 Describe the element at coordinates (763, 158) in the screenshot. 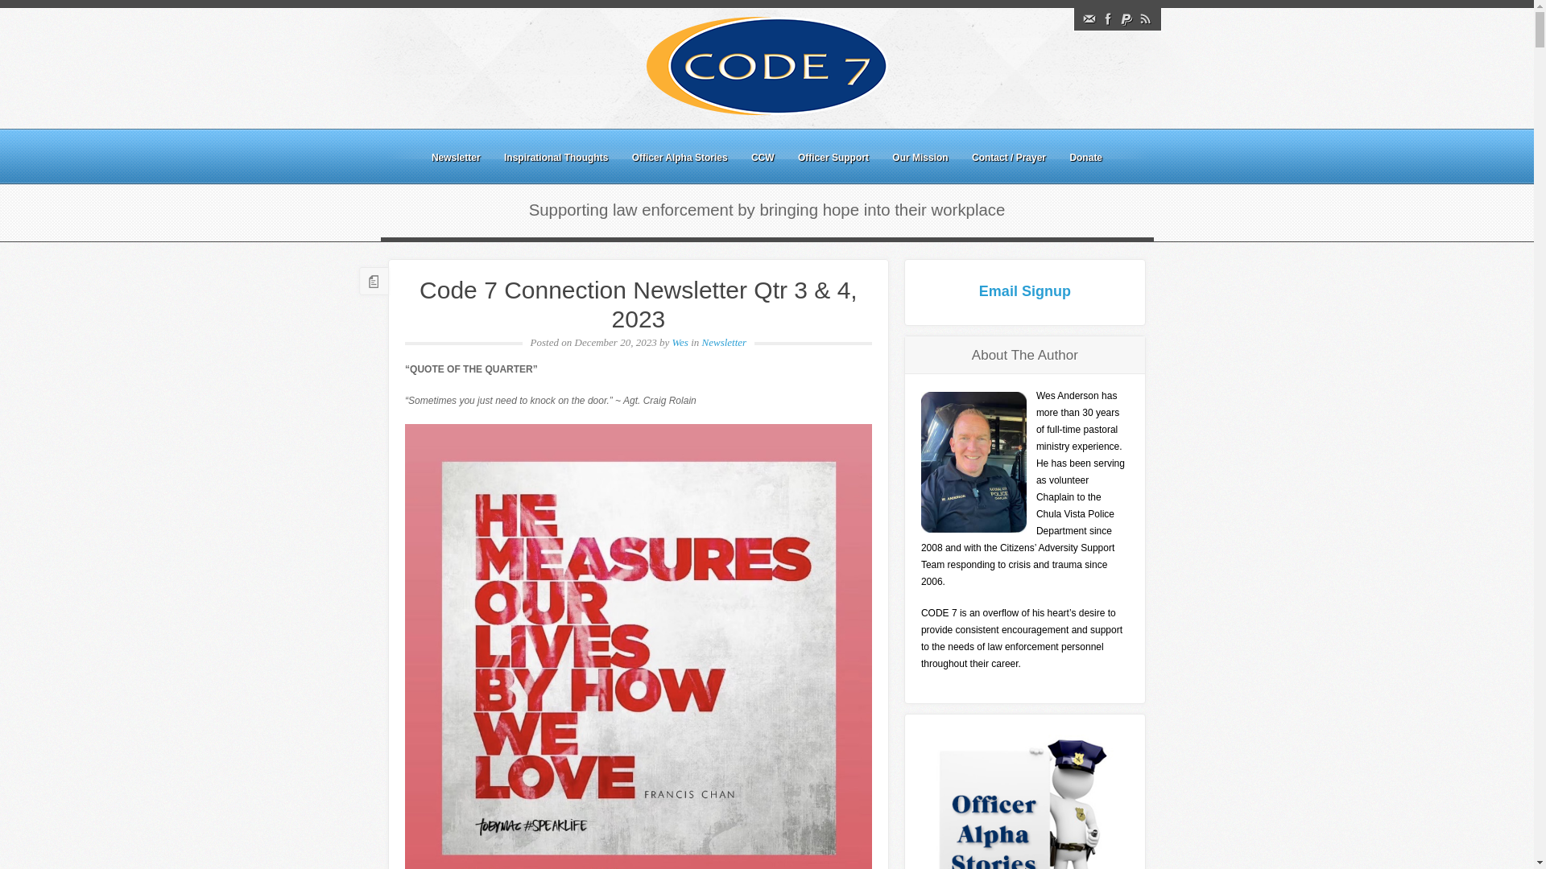

I see `CCW` at that location.